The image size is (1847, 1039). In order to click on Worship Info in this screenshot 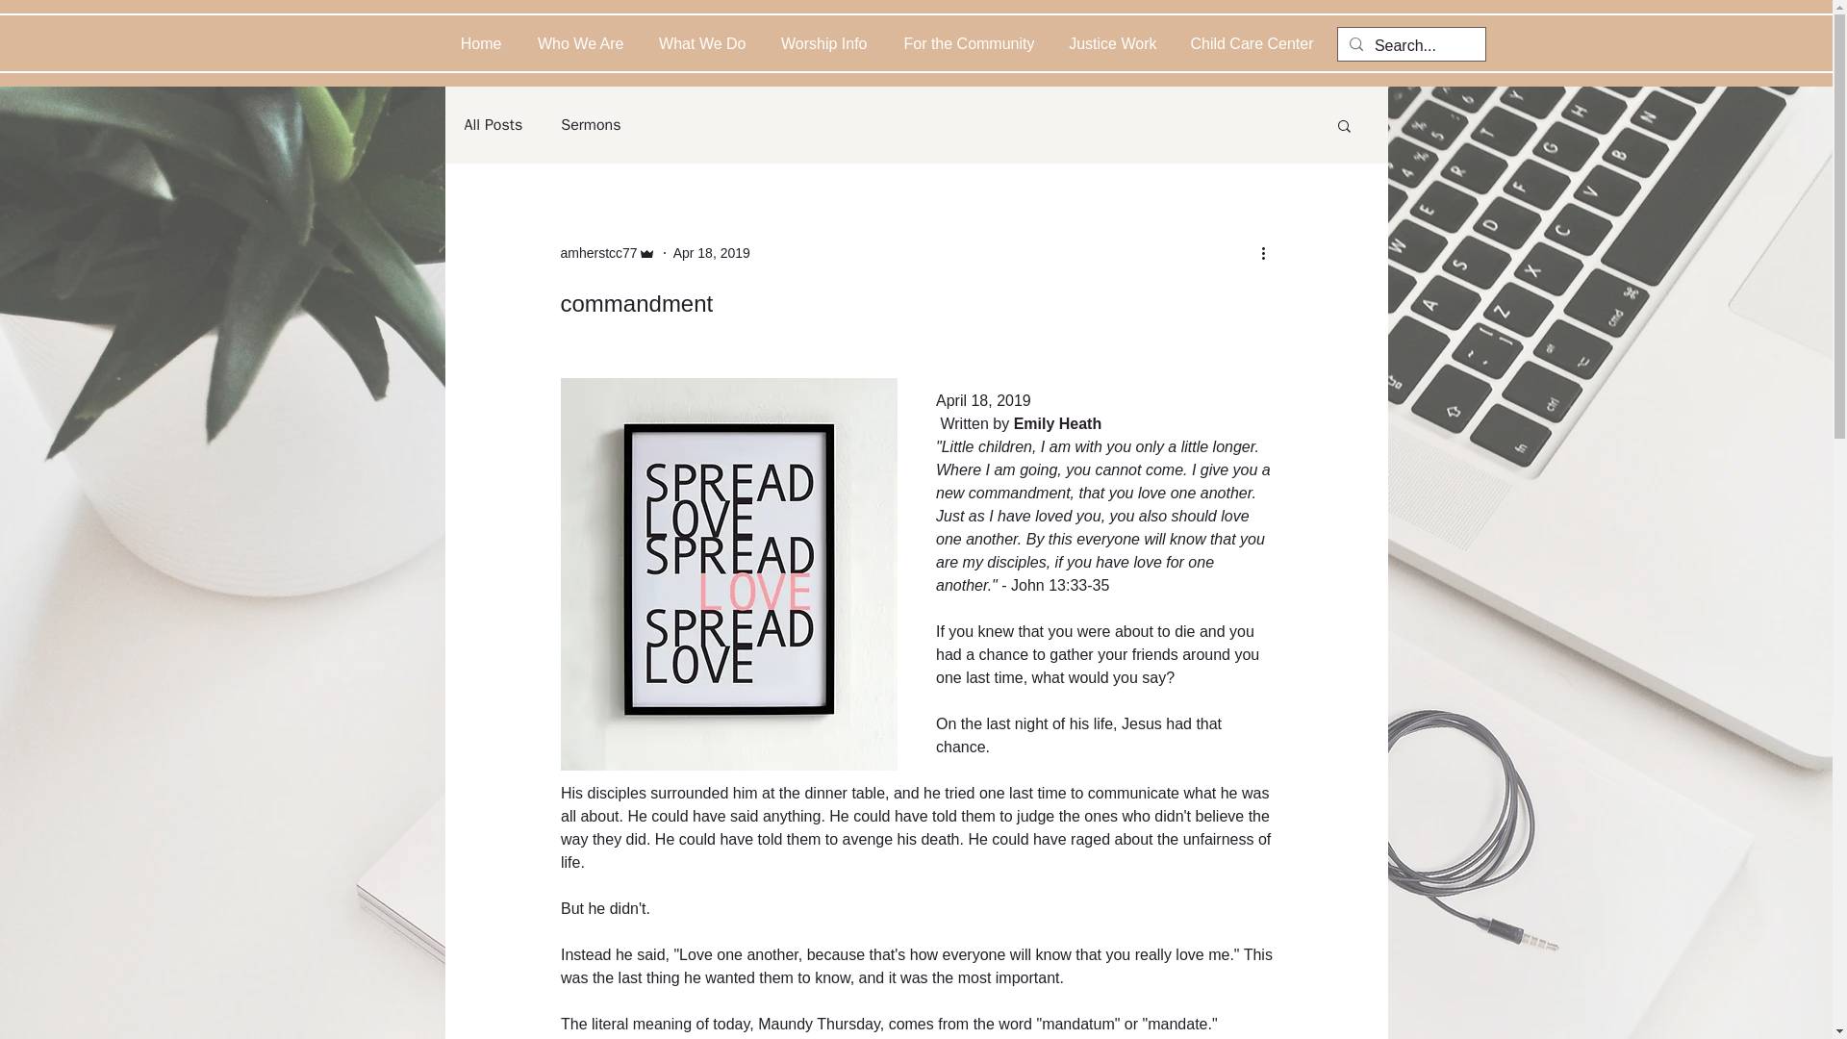, I will do `click(820, 44)`.